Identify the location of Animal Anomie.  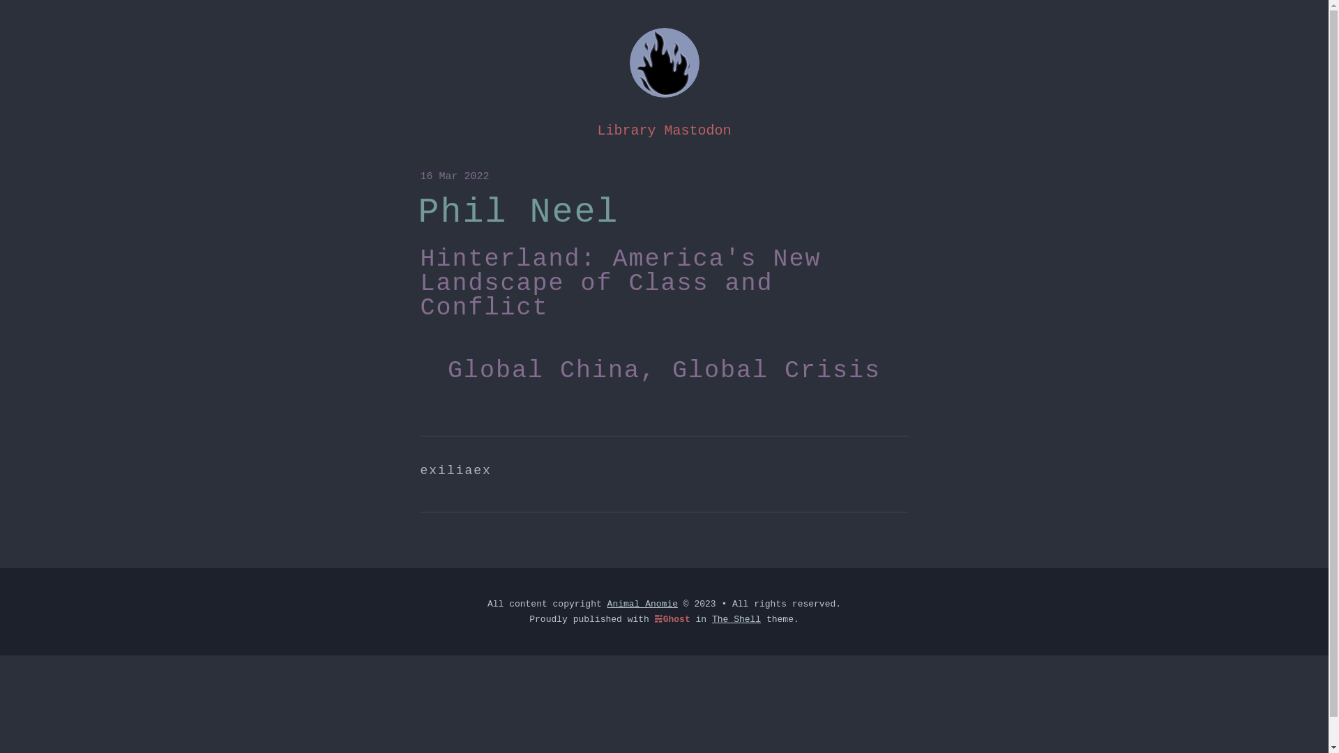
(643, 604).